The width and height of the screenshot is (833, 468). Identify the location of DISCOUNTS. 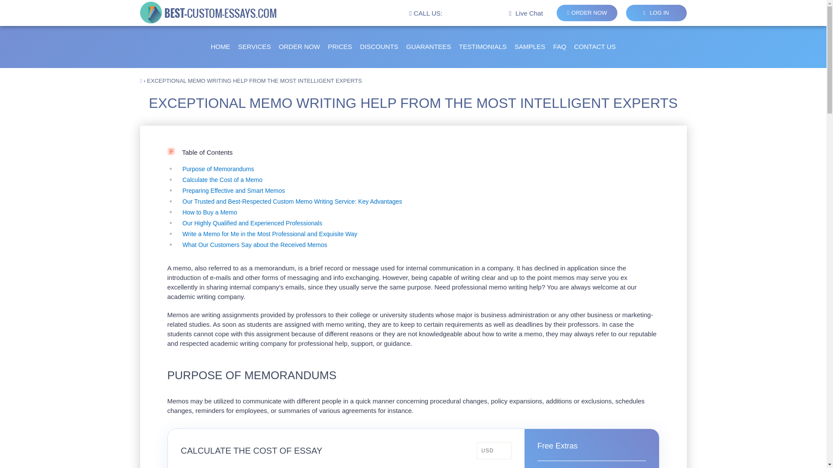
(379, 47).